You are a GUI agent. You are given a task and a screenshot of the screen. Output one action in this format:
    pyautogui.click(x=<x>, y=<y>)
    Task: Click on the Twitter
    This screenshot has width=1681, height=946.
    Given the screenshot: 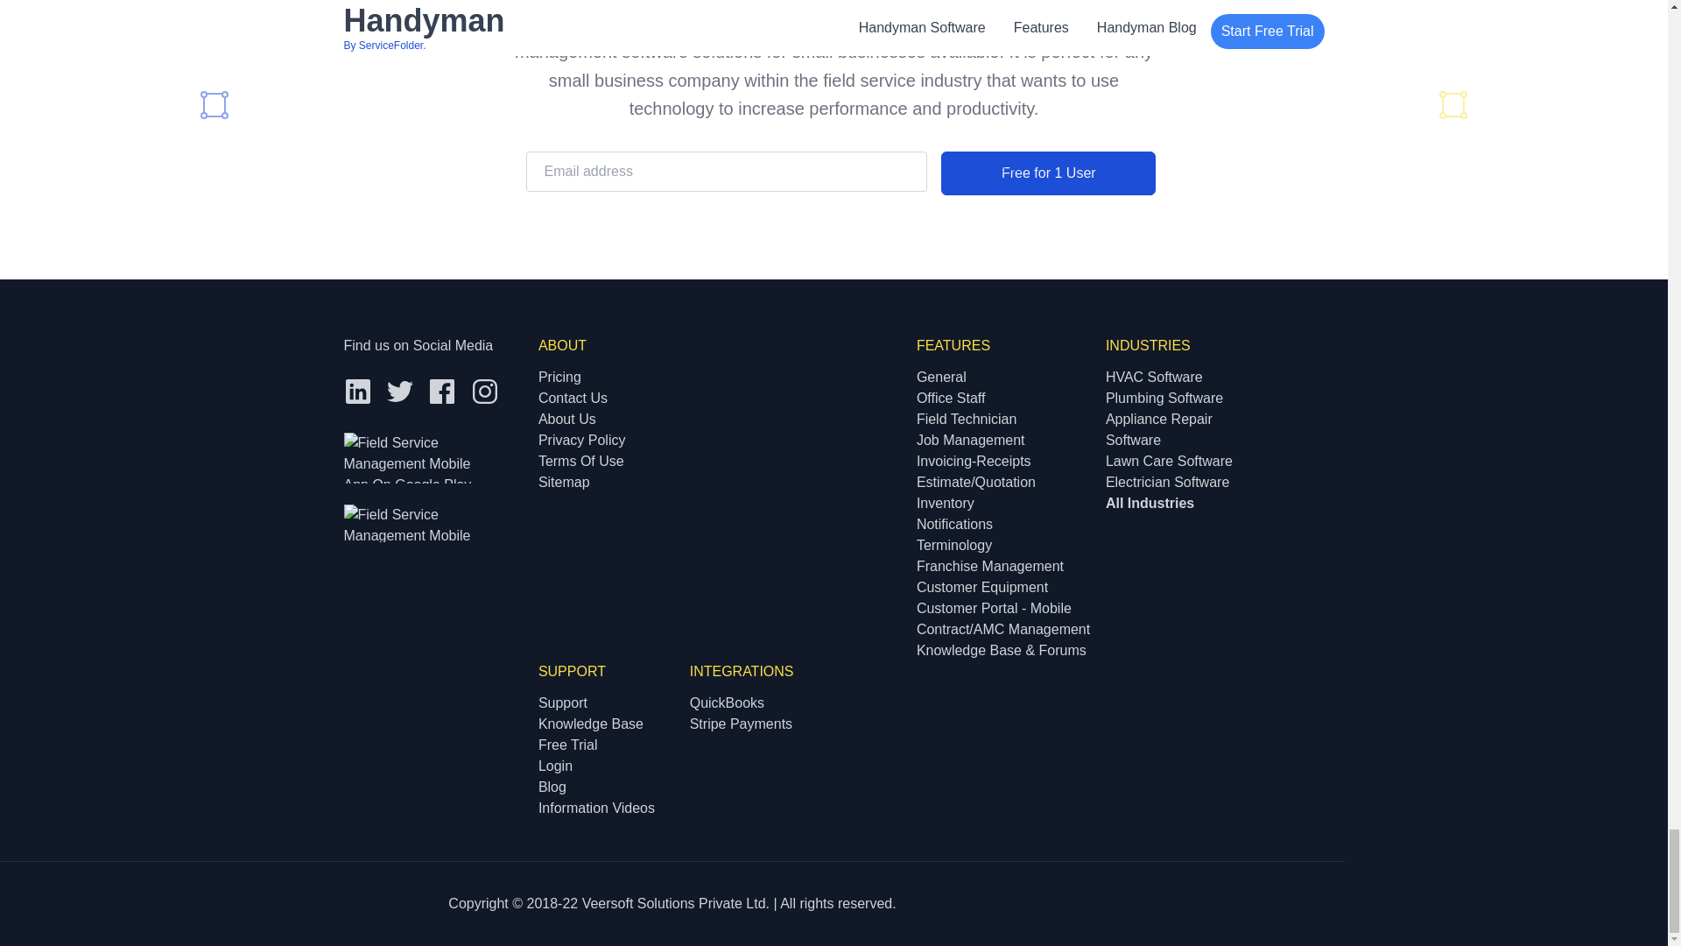 What is the action you would take?
    pyautogui.click(x=399, y=391)
    